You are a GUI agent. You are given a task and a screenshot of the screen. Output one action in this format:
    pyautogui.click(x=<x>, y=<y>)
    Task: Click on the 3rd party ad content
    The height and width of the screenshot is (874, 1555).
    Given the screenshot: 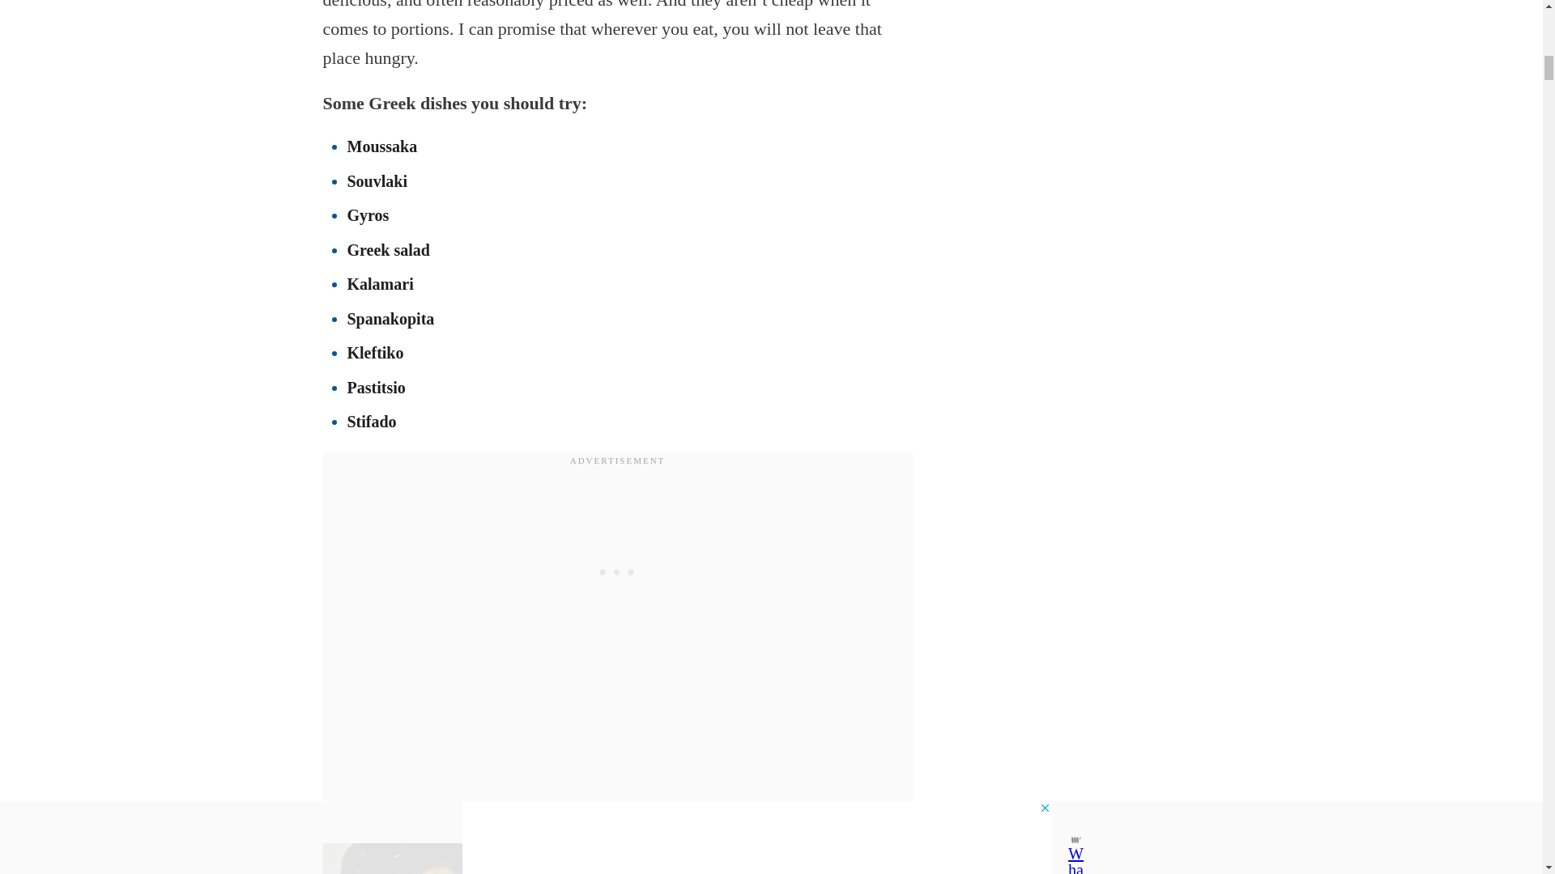 What is the action you would take?
    pyautogui.click(x=617, y=571)
    